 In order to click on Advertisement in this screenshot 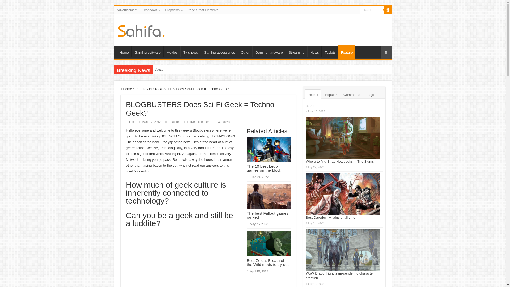, I will do `click(127, 10)`.